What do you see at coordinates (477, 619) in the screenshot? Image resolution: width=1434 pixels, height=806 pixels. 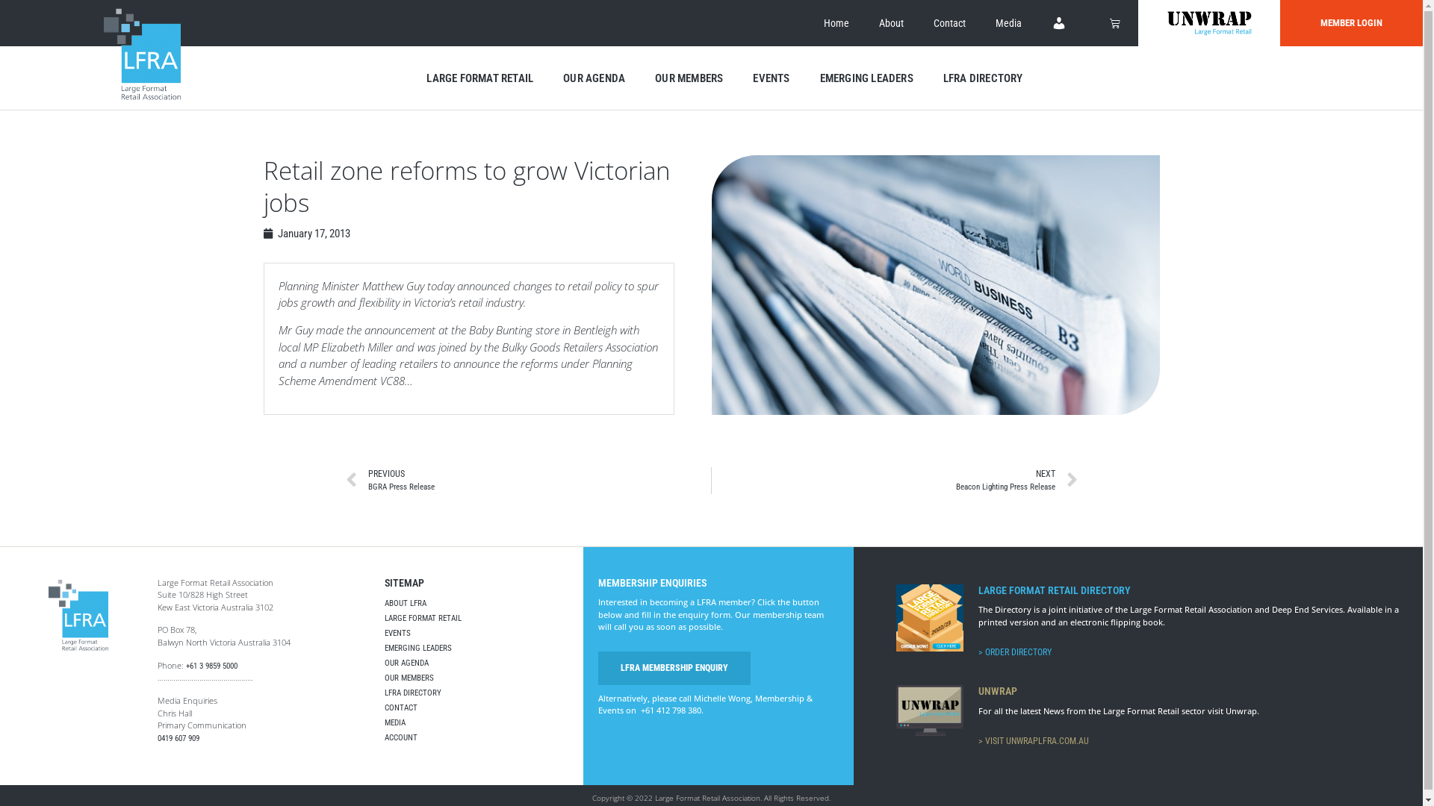 I see `LARGE FORMAT RETAIL` at bounding box center [477, 619].